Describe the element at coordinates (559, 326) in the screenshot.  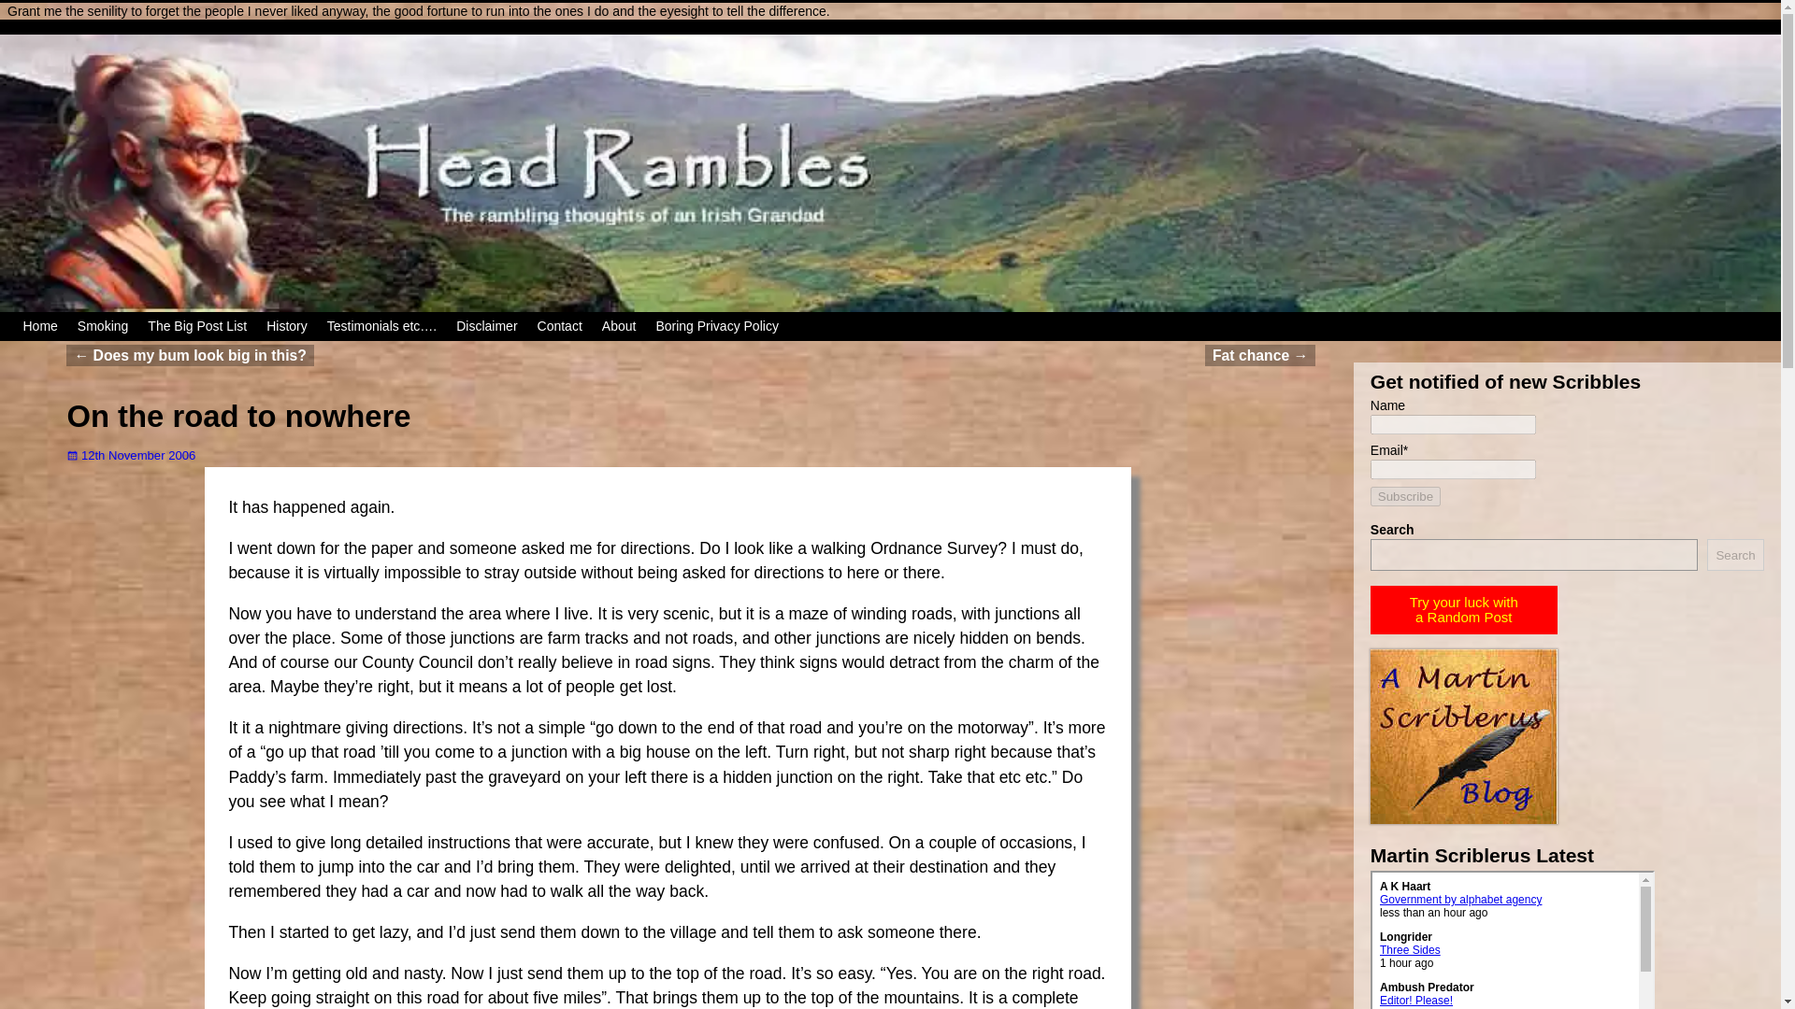
I see `Contact` at that location.